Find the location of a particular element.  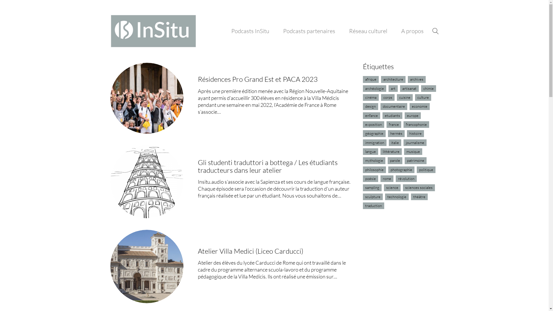

journalisme is located at coordinates (415, 143).